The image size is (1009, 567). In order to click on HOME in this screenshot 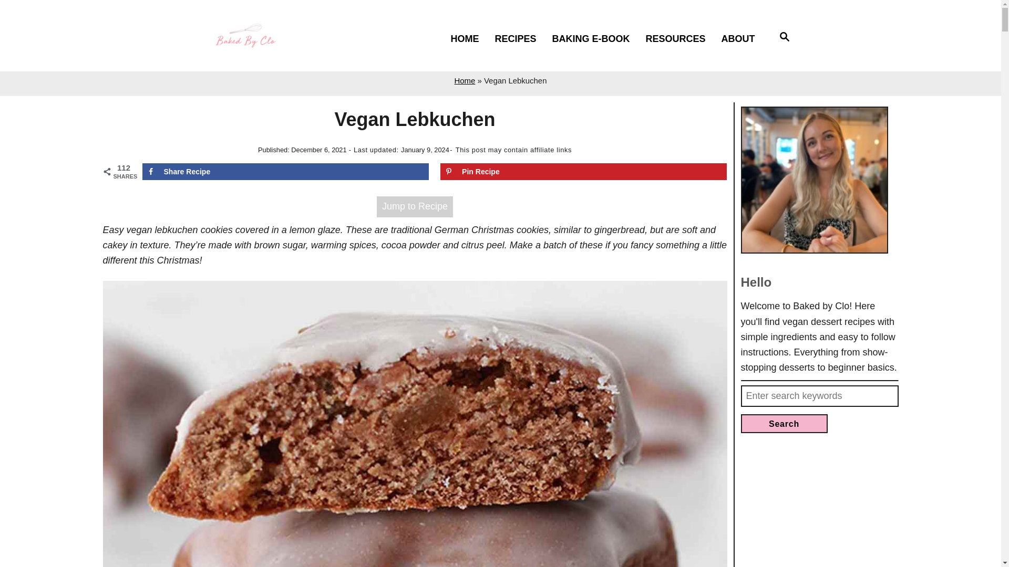, I will do `click(469, 39)`.